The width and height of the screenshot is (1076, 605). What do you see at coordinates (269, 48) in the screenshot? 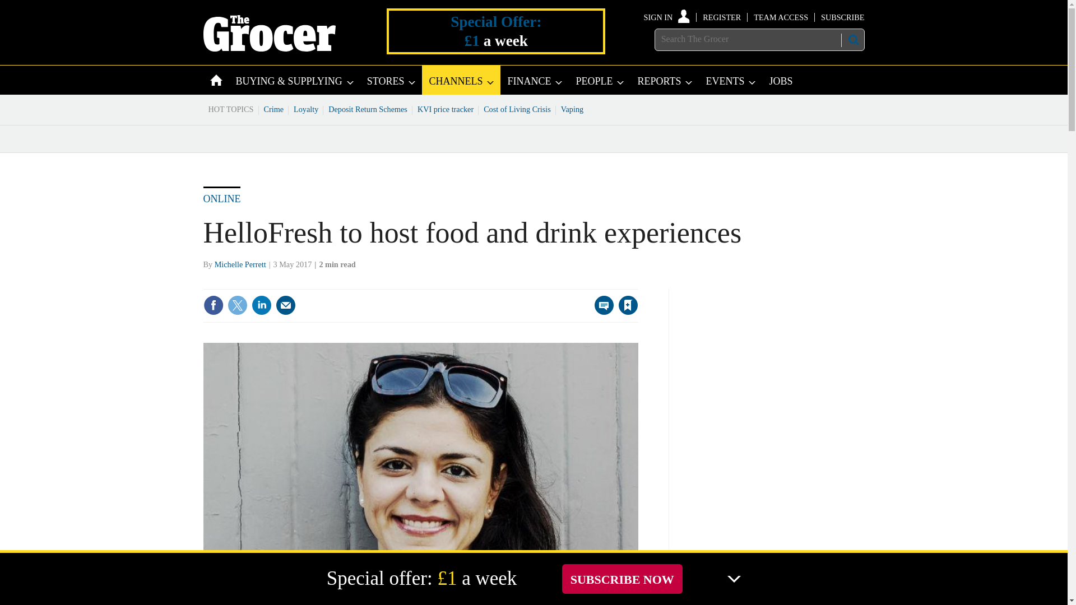
I see `Site name` at bounding box center [269, 48].